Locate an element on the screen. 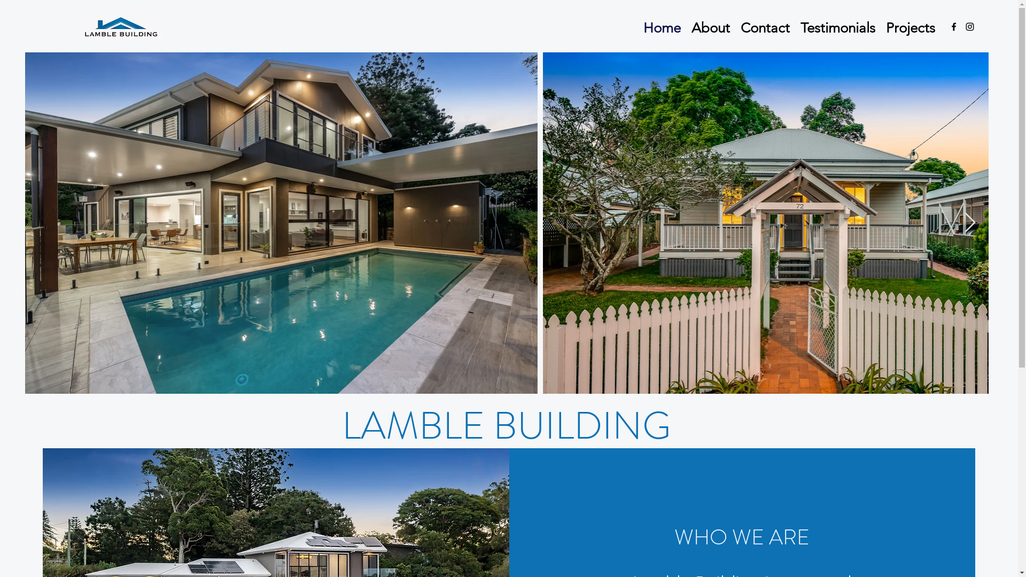 The image size is (1026, 577). About is located at coordinates (711, 27).